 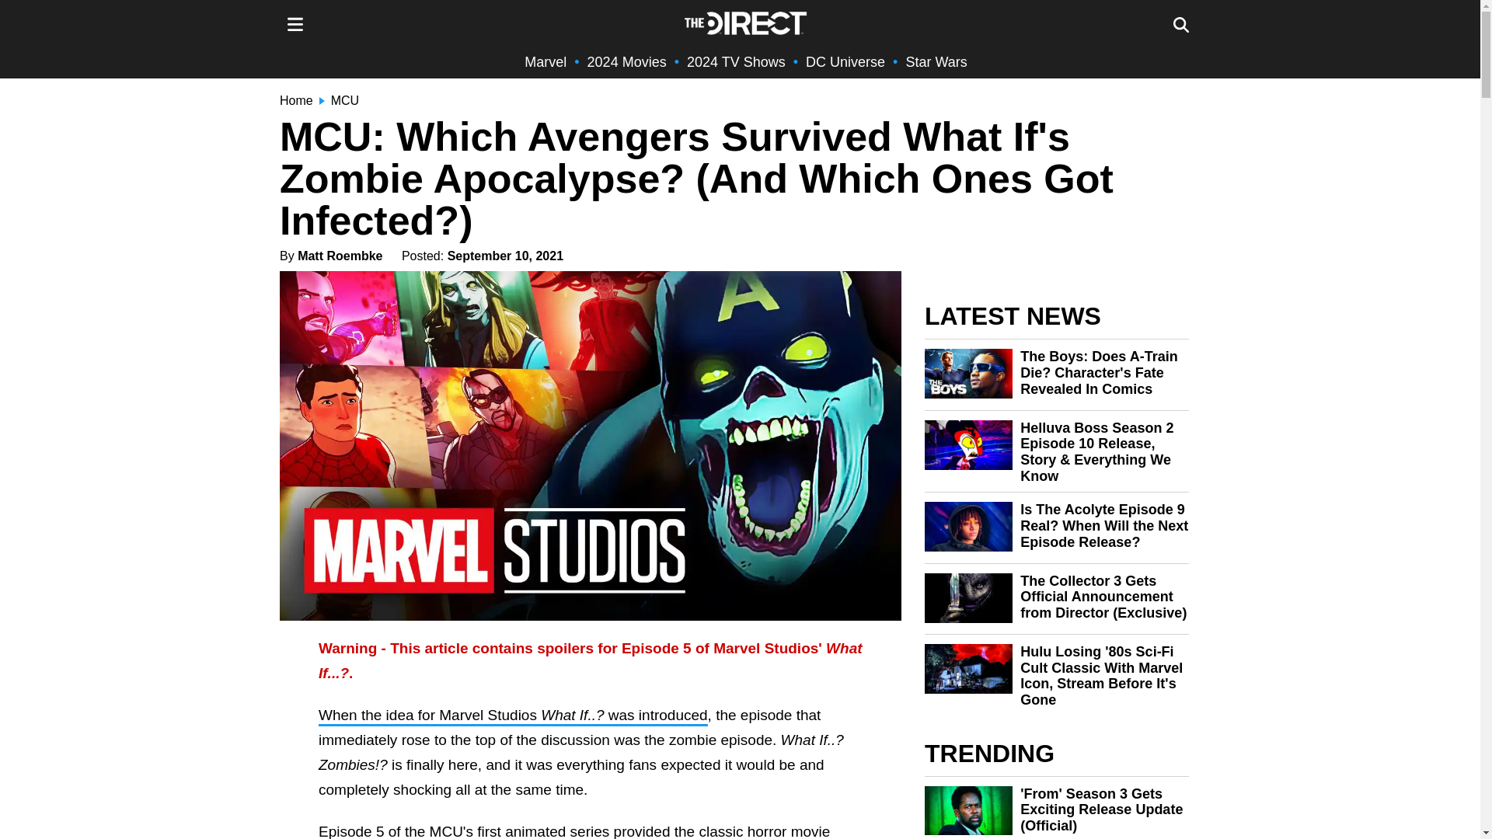 I want to click on Star Wars, so click(x=936, y=62).